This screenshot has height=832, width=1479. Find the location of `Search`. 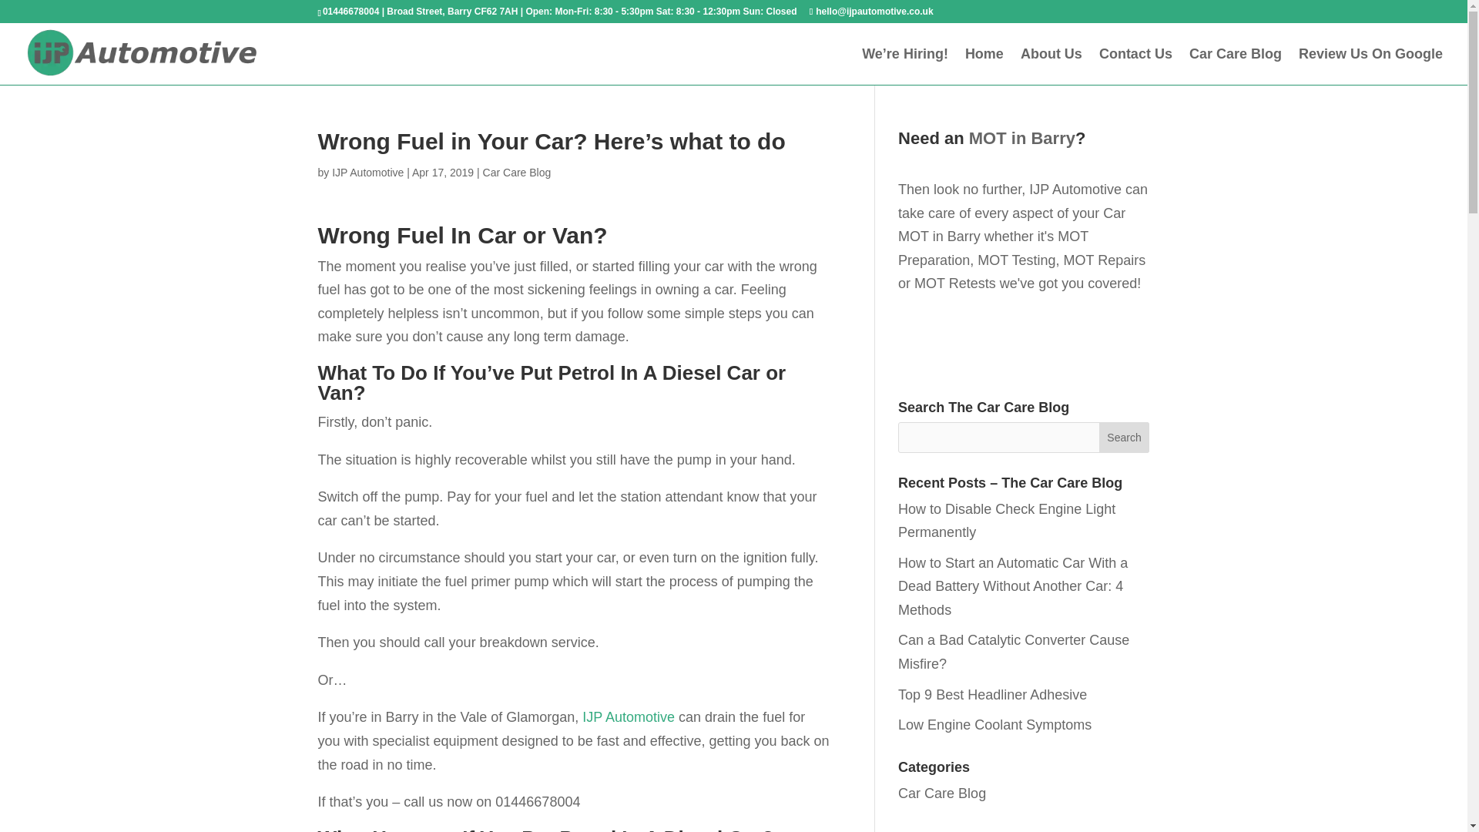

Search is located at coordinates (1125, 437).